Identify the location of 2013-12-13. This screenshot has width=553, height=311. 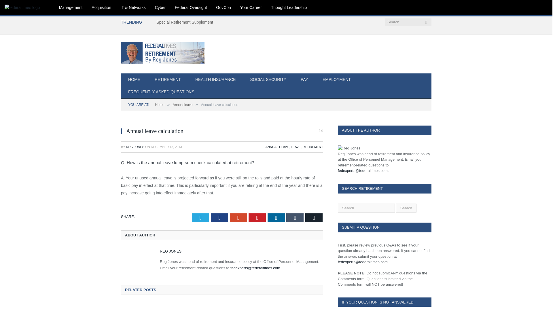
(166, 147).